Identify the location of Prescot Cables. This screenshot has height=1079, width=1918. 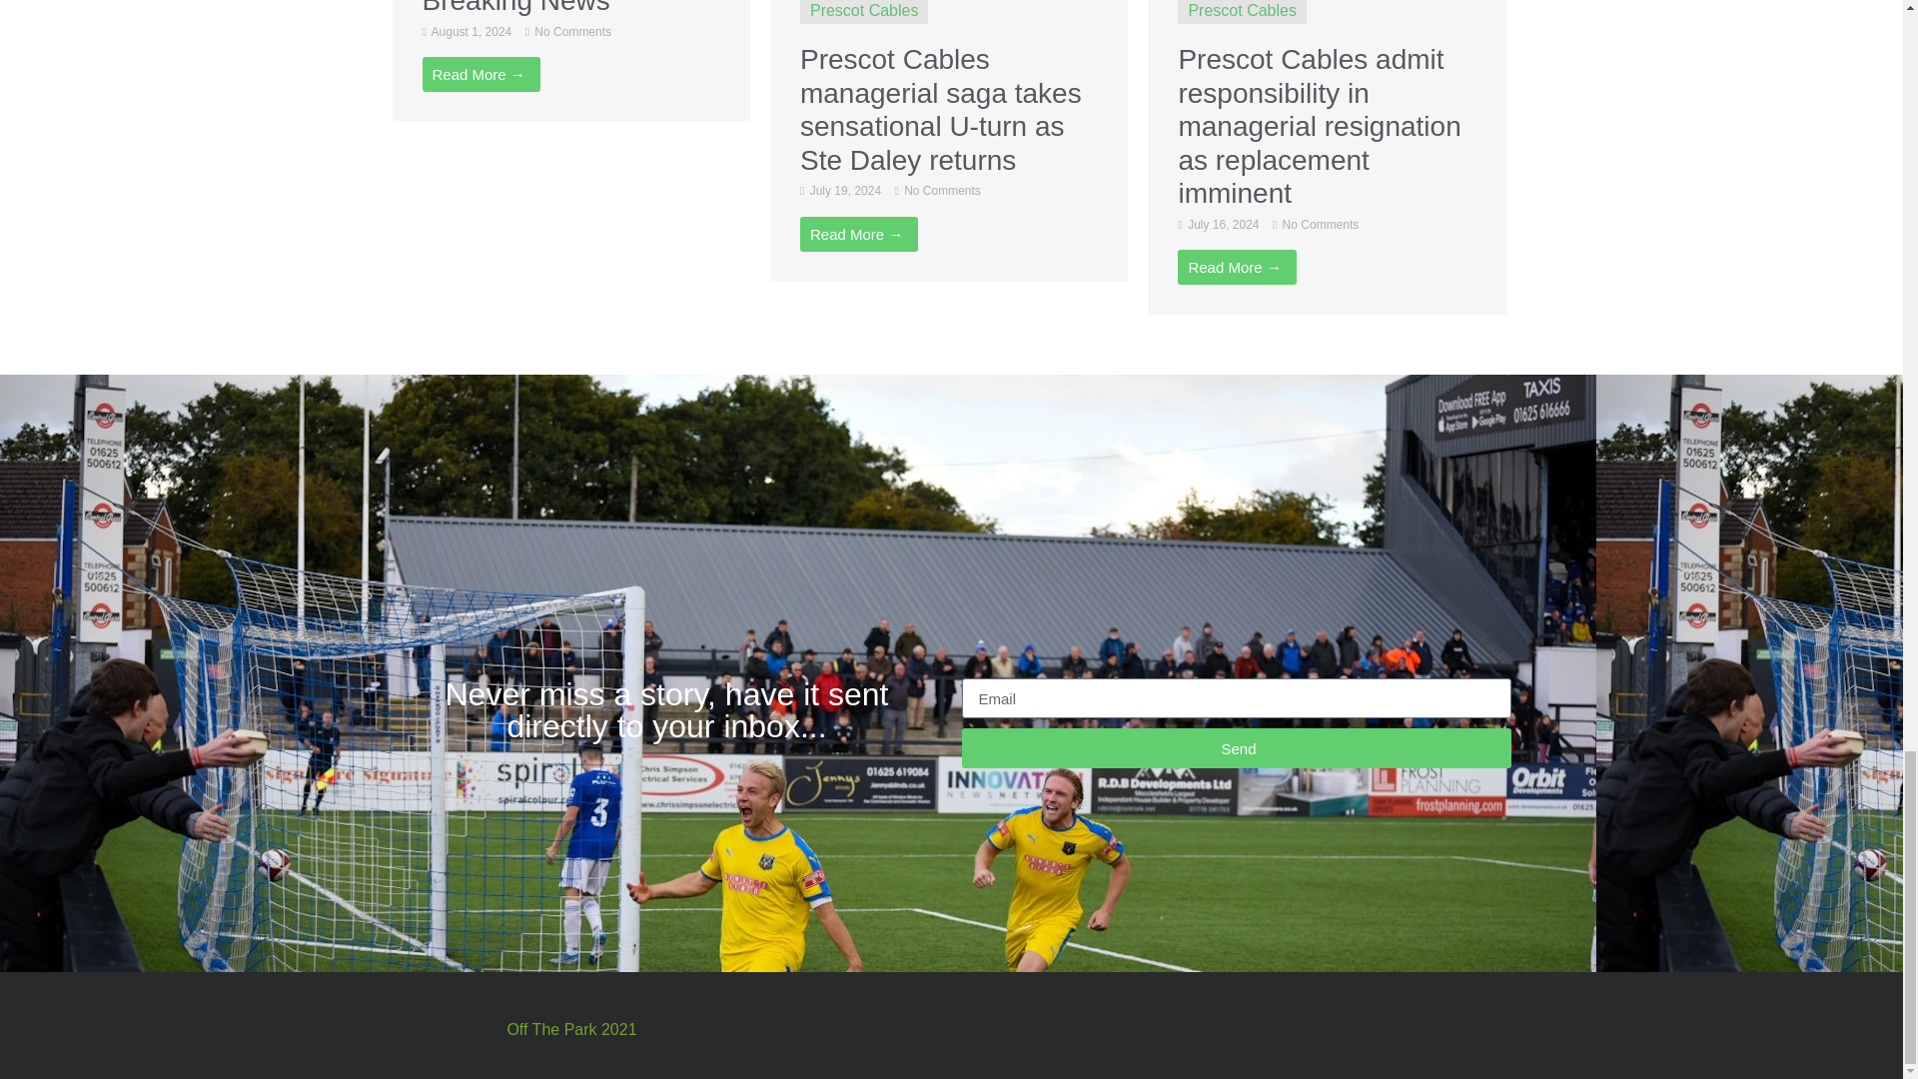
(1241, 10).